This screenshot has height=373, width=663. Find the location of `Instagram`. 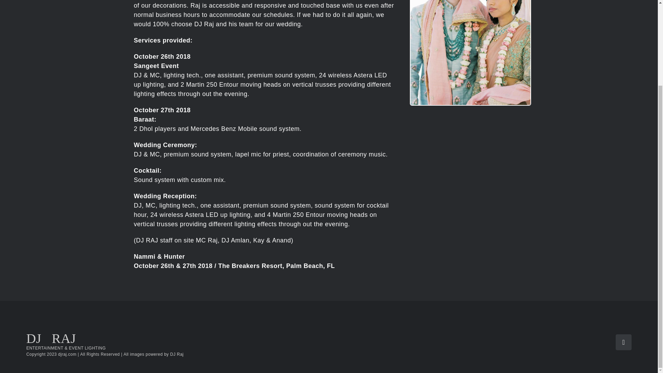

Instagram is located at coordinates (624, 342).